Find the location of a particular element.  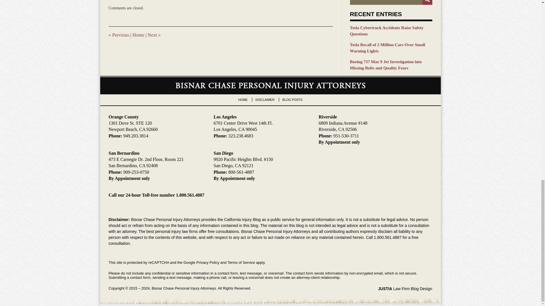

Tesla Cybertruck Accidents Raise Safety Questions is located at coordinates (391, 31).